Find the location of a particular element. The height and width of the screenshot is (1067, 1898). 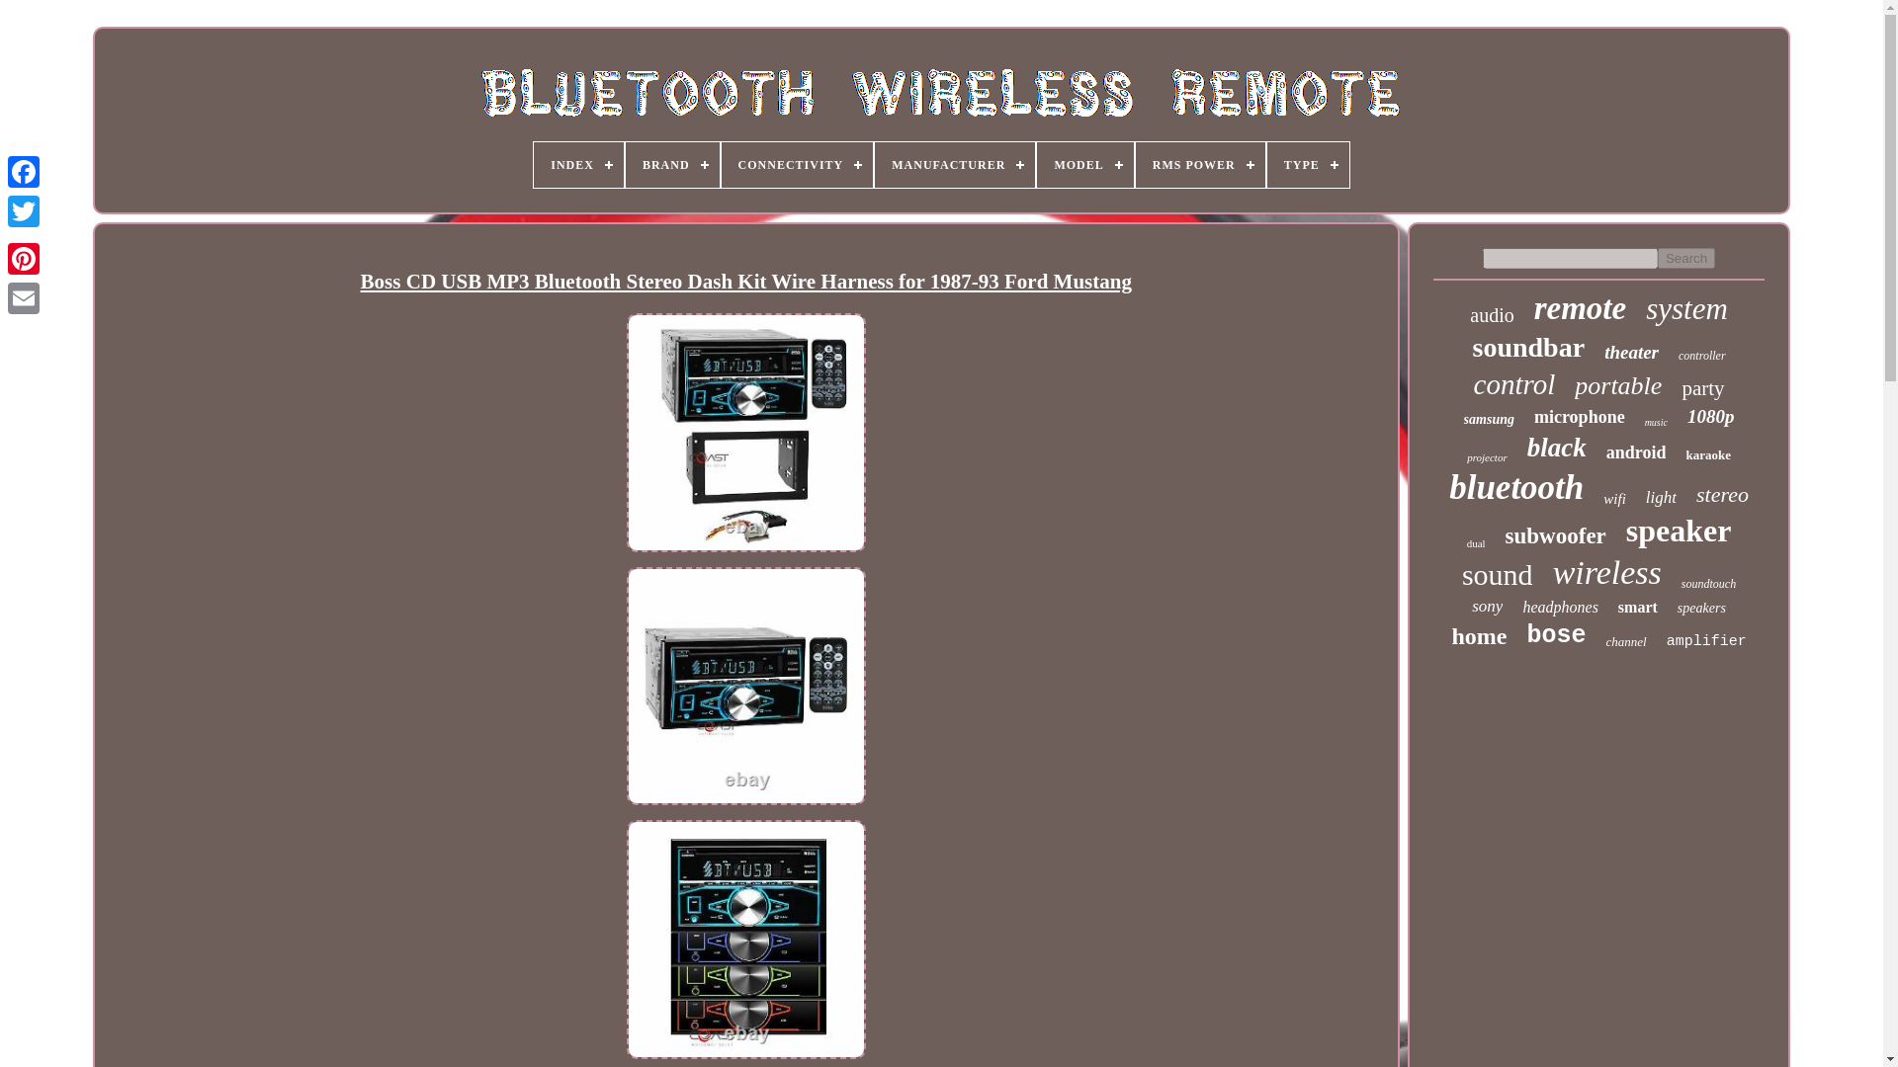

INDEX is located at coordinates (578, 164).